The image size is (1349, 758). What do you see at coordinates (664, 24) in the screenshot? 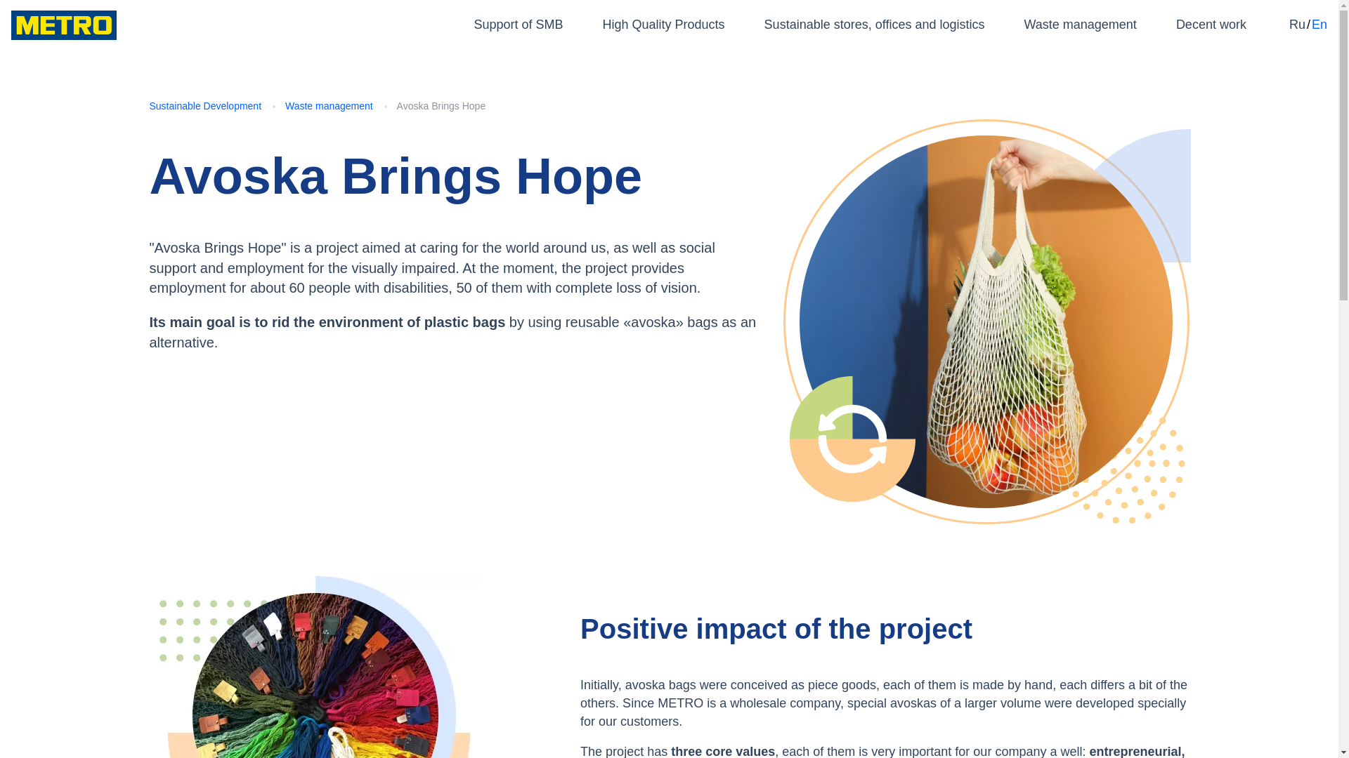
I see `High Quality Products` at bounding box center [664, 24].